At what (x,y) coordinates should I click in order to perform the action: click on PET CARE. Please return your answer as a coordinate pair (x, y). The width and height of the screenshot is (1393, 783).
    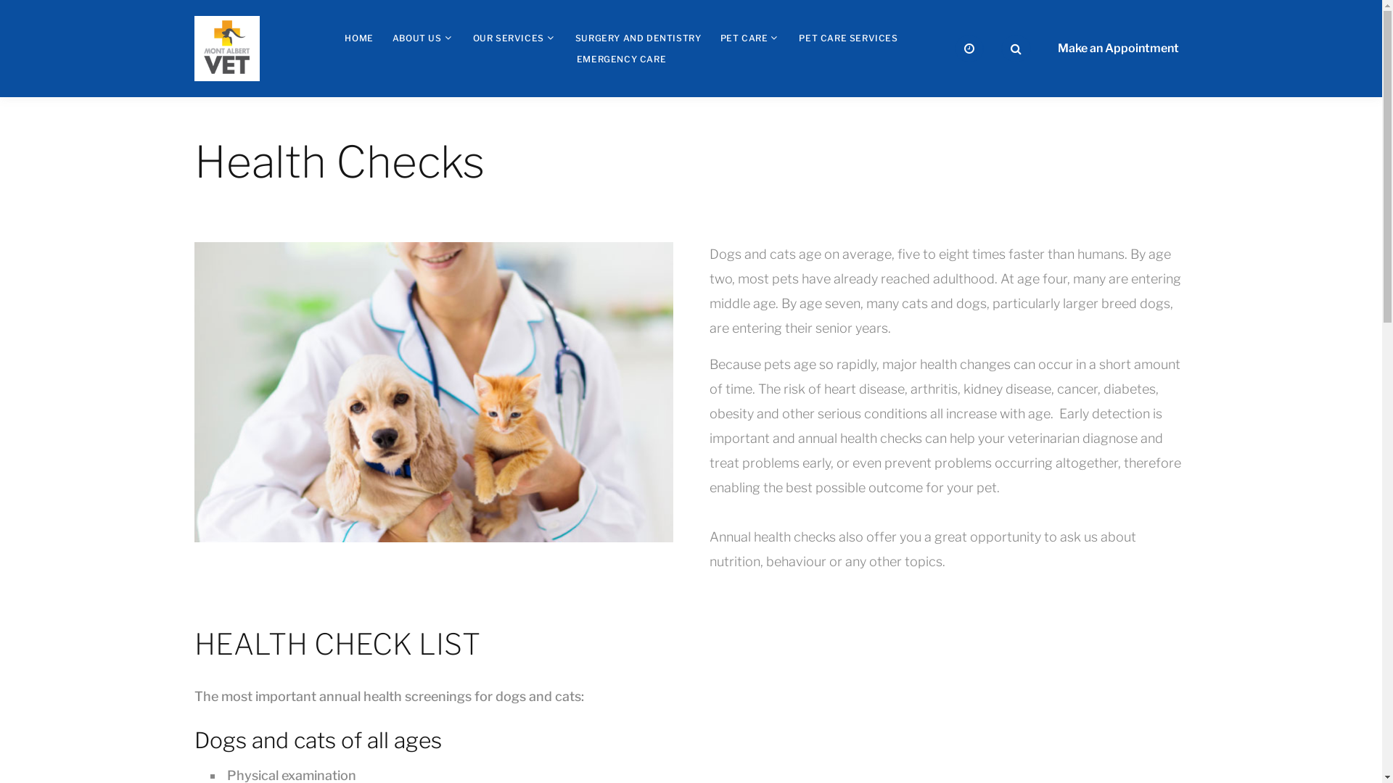
    Looking at the image, I should click on (744, 38).